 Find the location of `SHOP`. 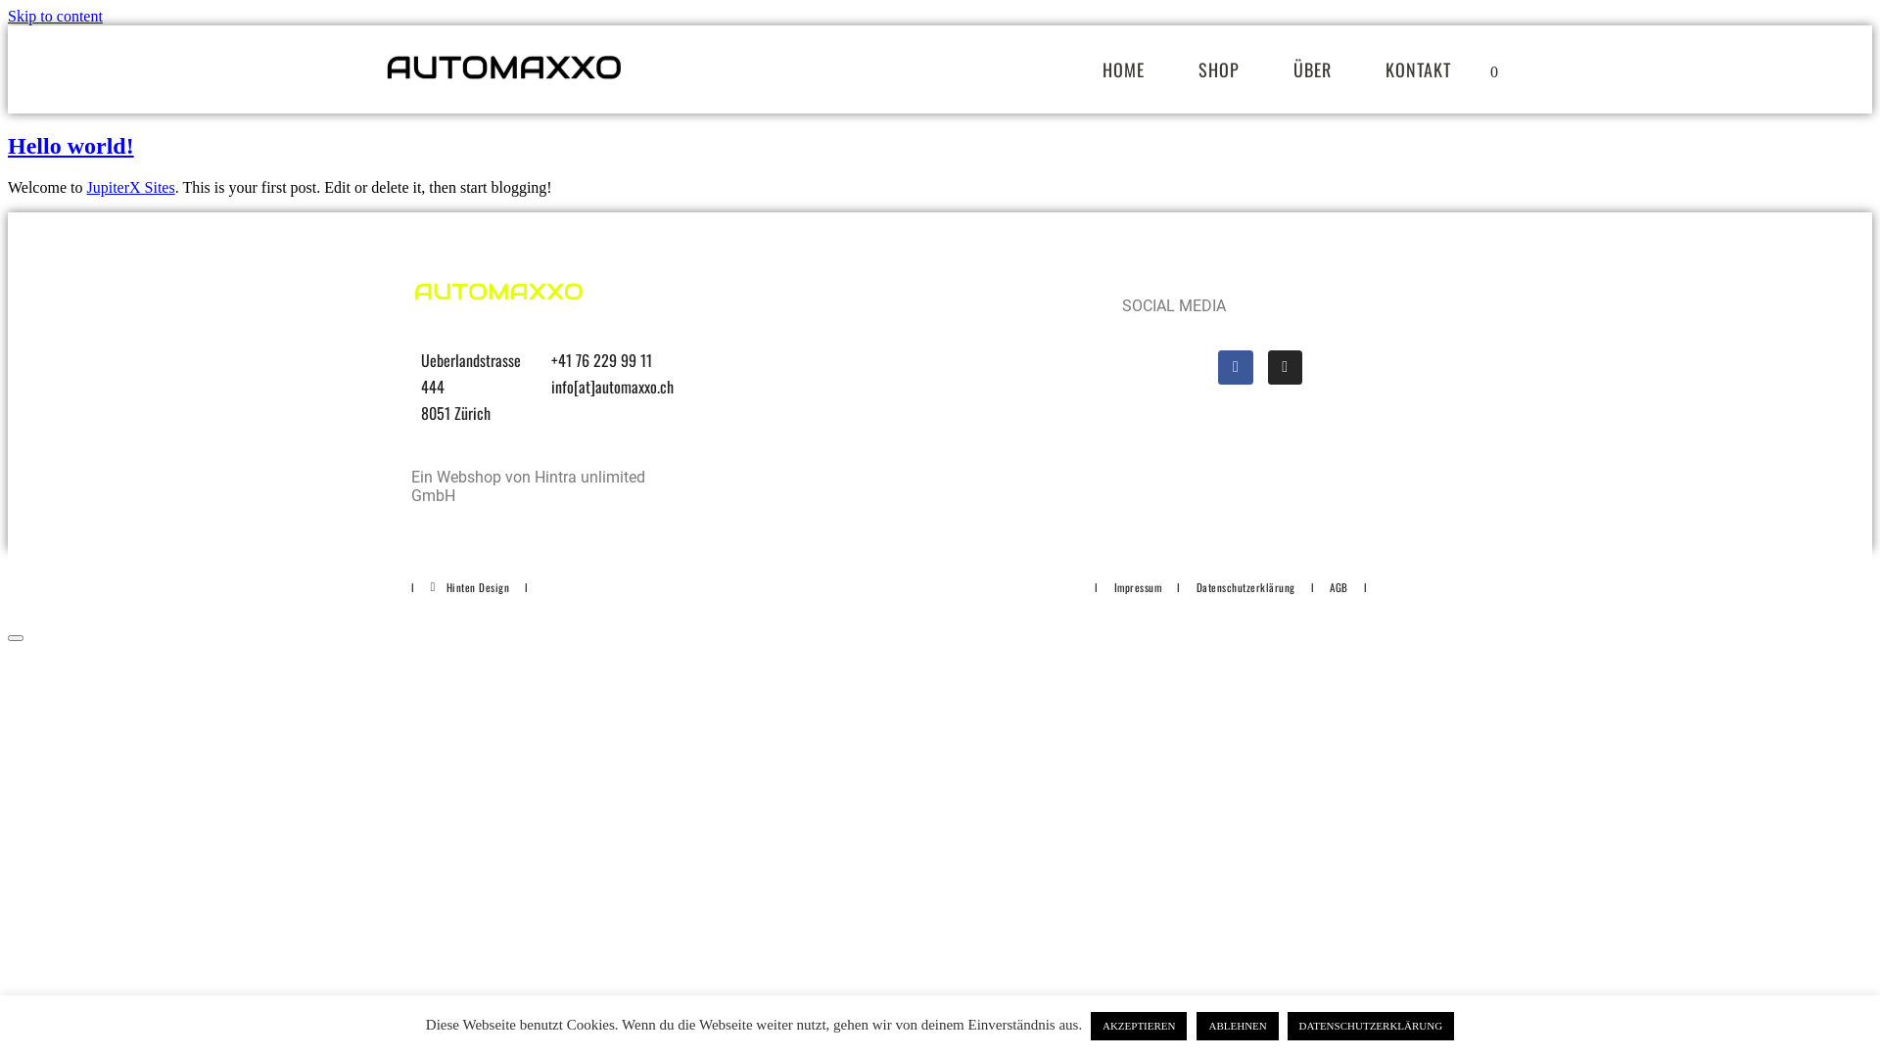

SHOP is located at coordinates (1219, 69).